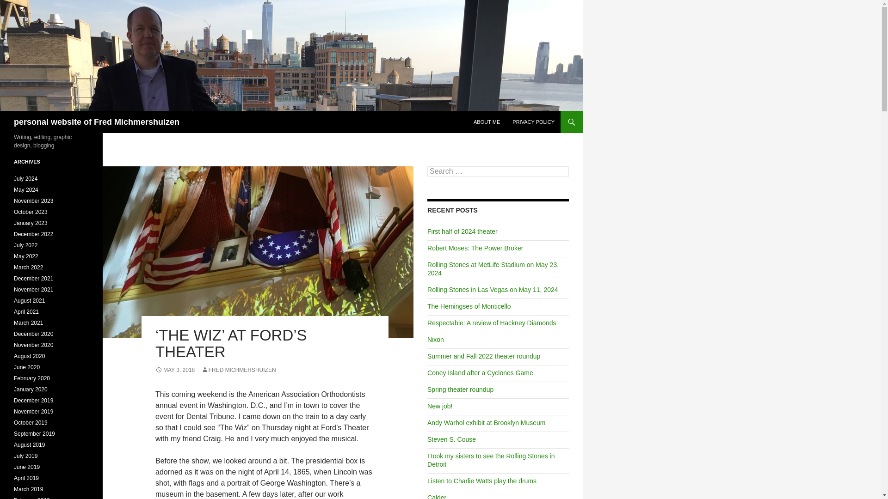 This screenshot has height=499, width=888. Describe the element at coordinates (483, 356) in the screenshot. I see `Summer and Fall 2022 theater roundup` at that location.